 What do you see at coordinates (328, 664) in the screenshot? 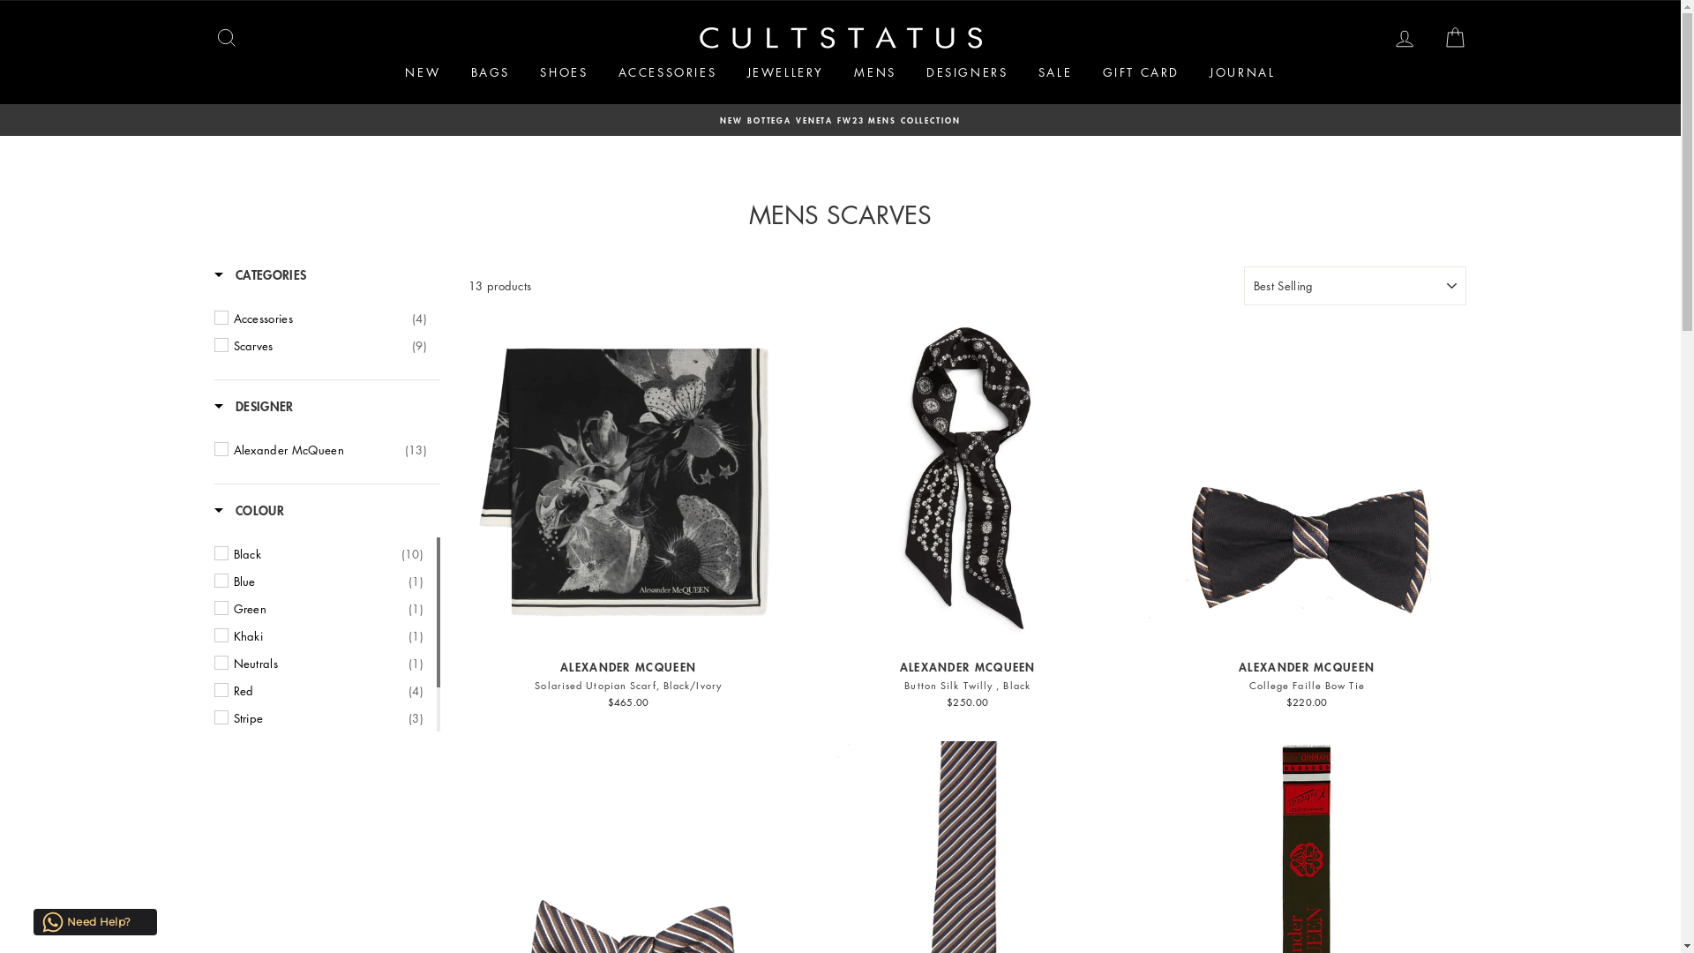
I see `Neutrals
(1)` at bounding box center [328, 664].